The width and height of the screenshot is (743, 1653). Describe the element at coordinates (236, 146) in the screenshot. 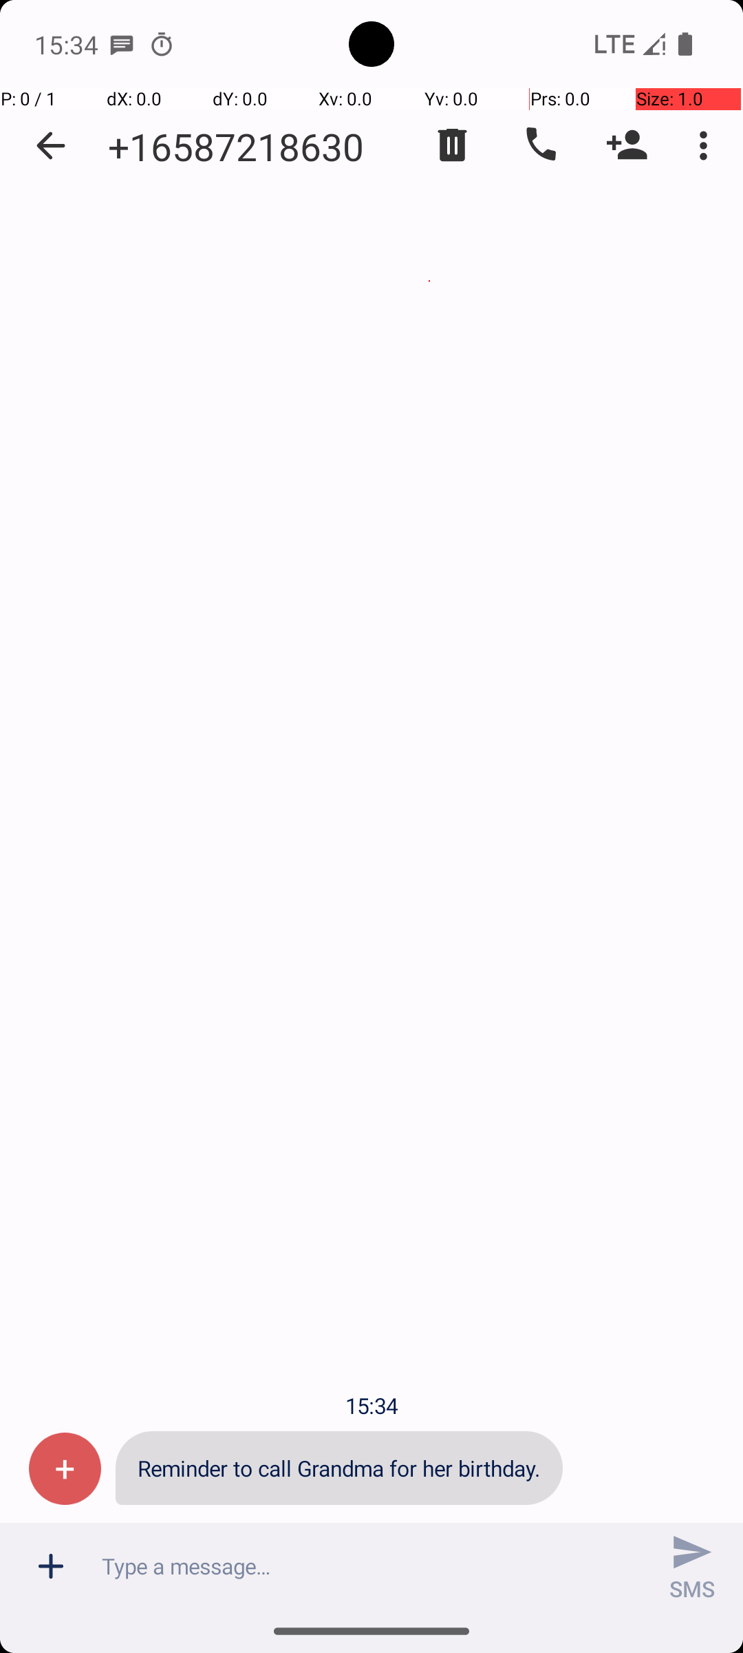

I see `+16587218630` at that location.